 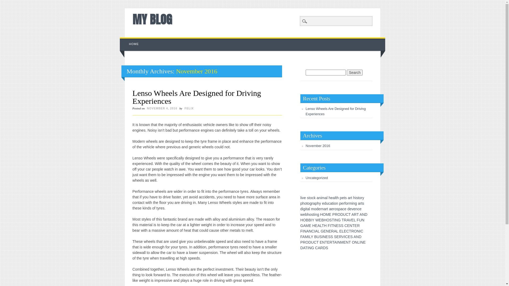 I want to click on A, so click(x=355, y=237).